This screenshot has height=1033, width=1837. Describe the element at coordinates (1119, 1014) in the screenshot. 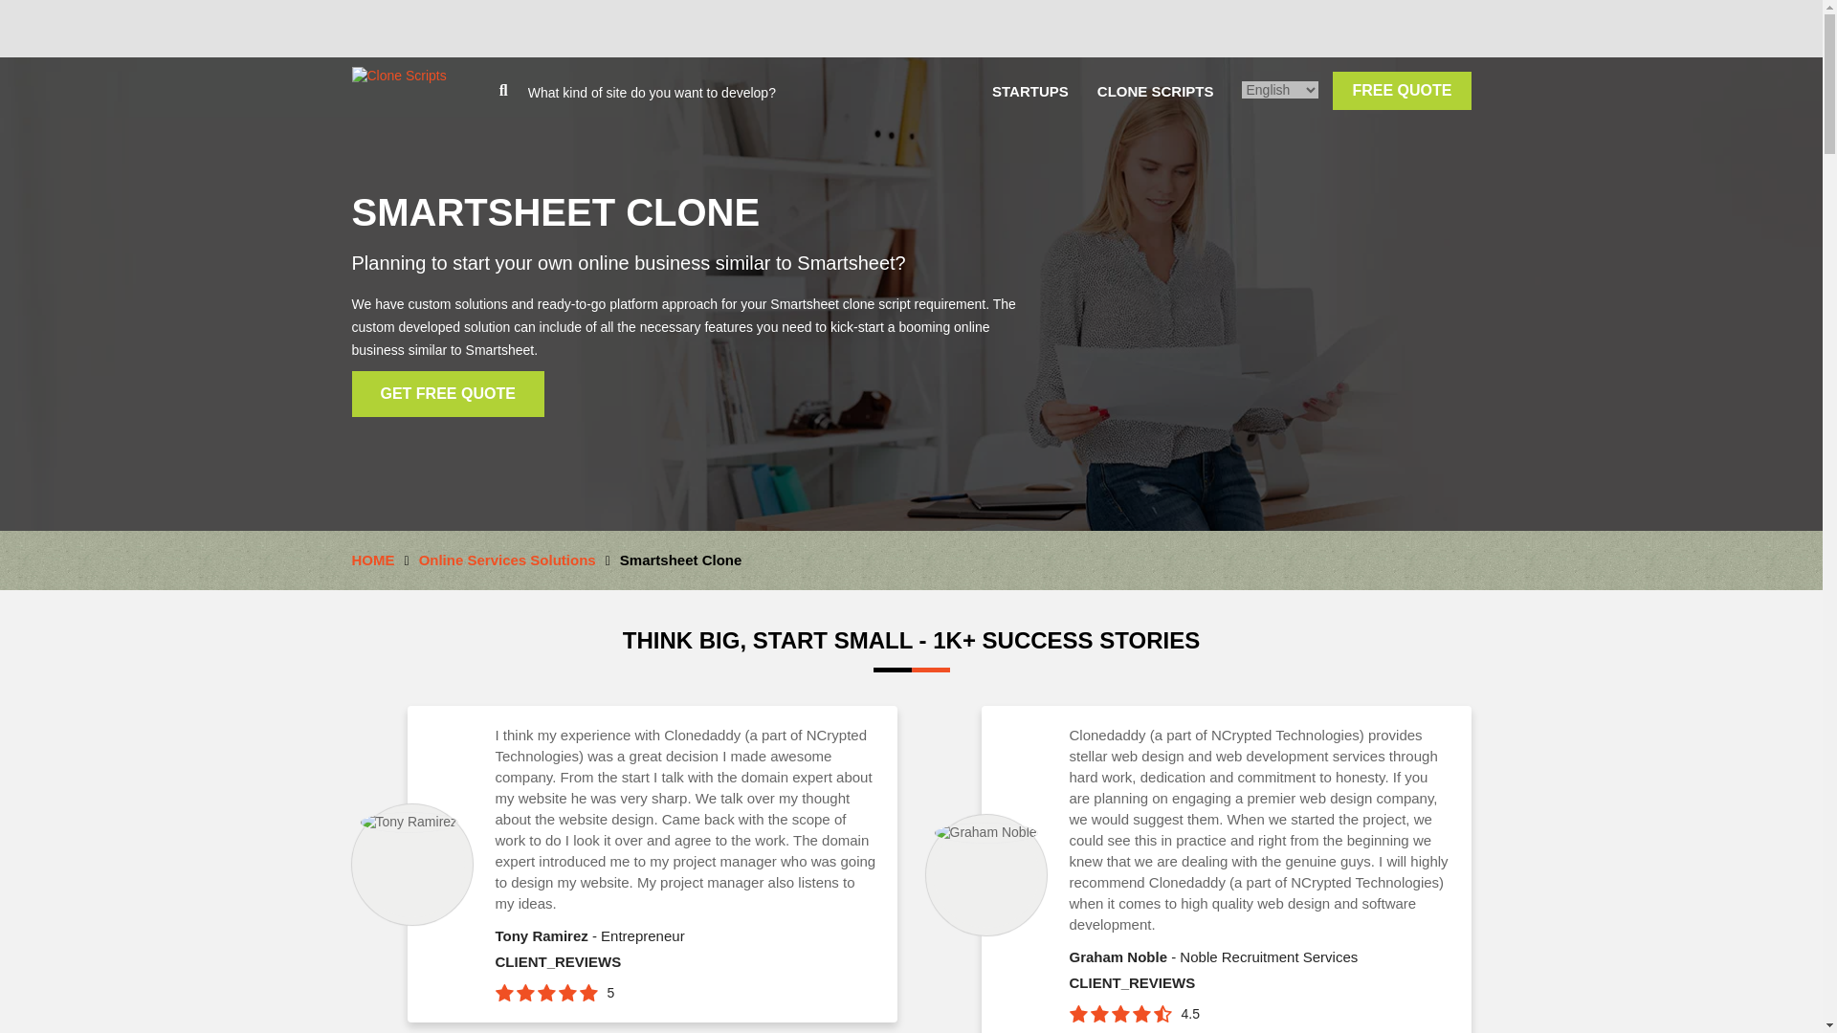

I see `Rating: 4.5` at that location.